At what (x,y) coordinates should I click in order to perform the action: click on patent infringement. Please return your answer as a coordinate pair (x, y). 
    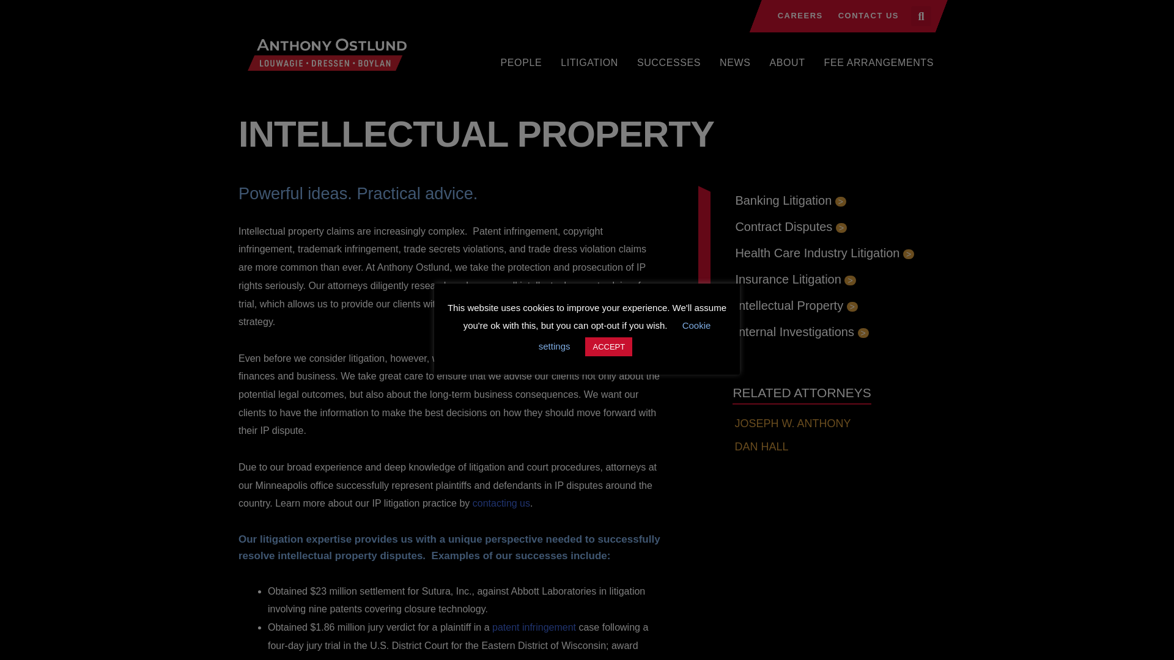
    Looking at the image, I should click on (534, 627).